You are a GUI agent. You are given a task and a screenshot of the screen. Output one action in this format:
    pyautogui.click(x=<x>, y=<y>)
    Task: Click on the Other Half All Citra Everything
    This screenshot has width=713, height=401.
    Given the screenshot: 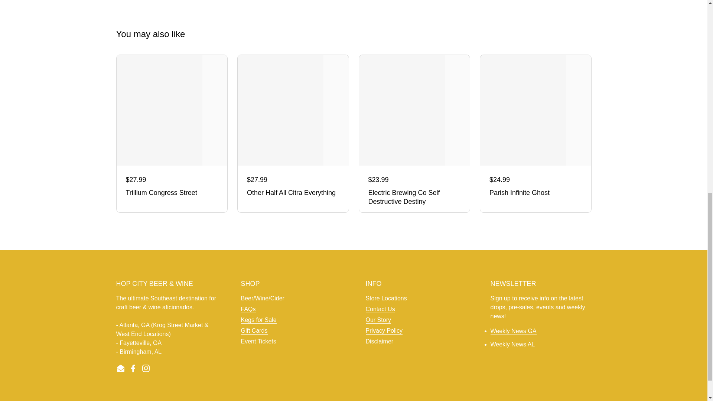 What is the action you would take?
    pyautogui.click(x=293, y=193)
    